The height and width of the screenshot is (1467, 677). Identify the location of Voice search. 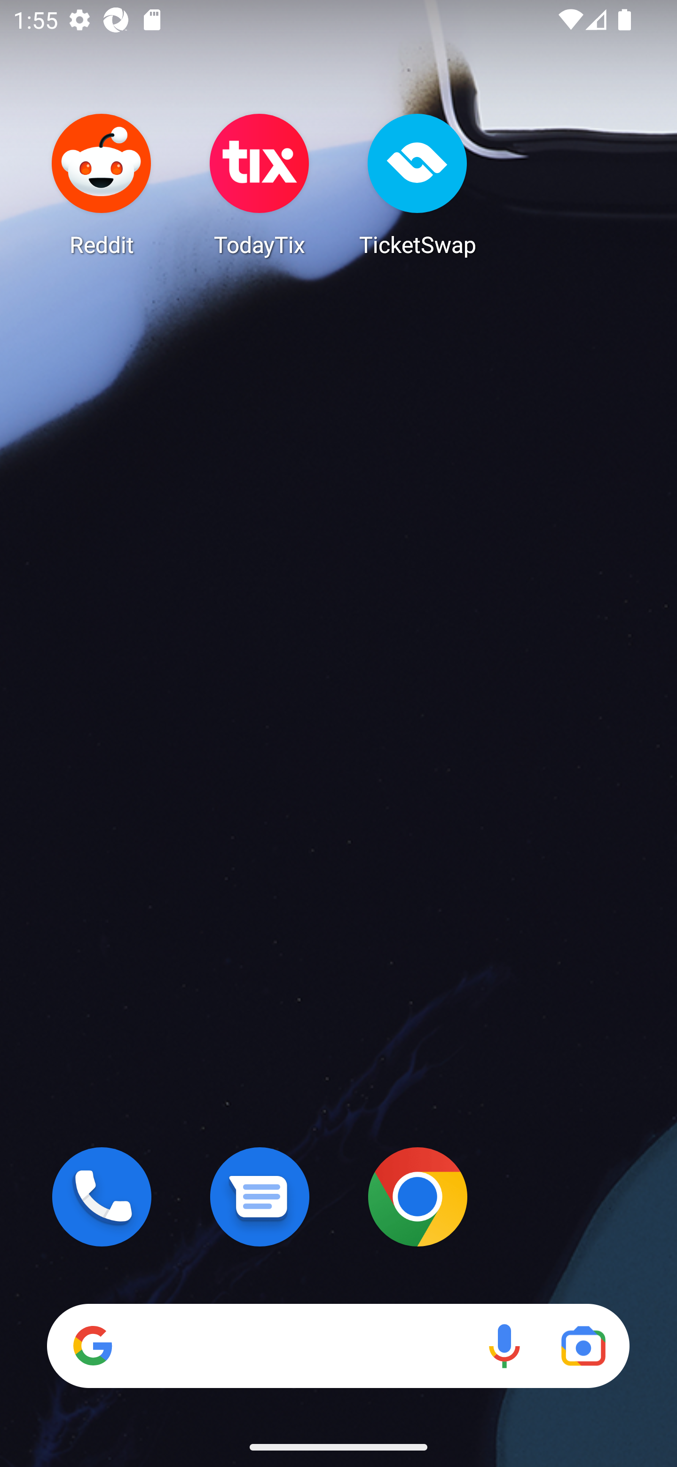
(504, 1346).